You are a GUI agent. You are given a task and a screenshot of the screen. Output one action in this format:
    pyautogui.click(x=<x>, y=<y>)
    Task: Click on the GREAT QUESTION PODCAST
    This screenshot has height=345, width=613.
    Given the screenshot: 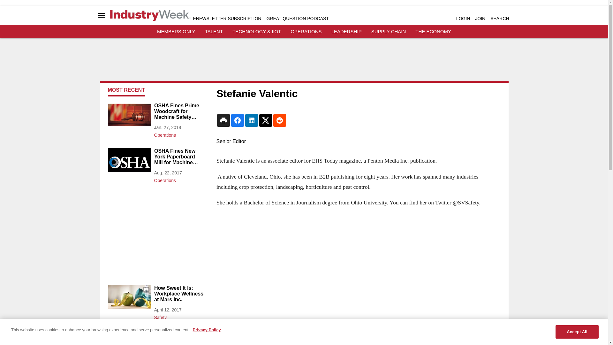 What is the action you would take?
    pyautogui.click(x=297, y=18)
    